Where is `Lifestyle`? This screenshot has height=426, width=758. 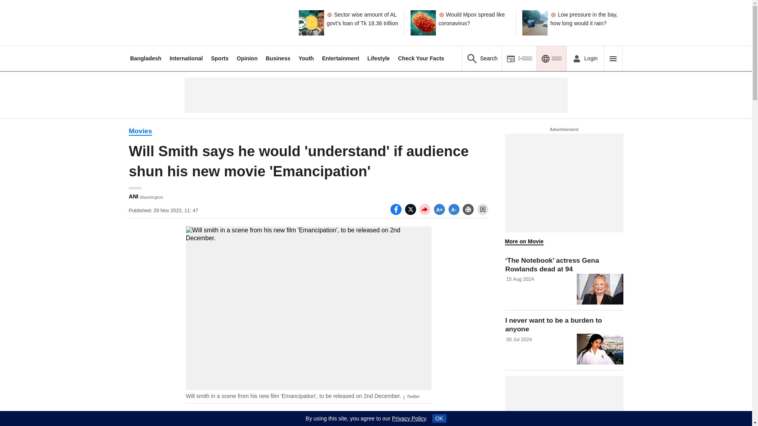 Lifestyle is located at coordinates (379, 58).